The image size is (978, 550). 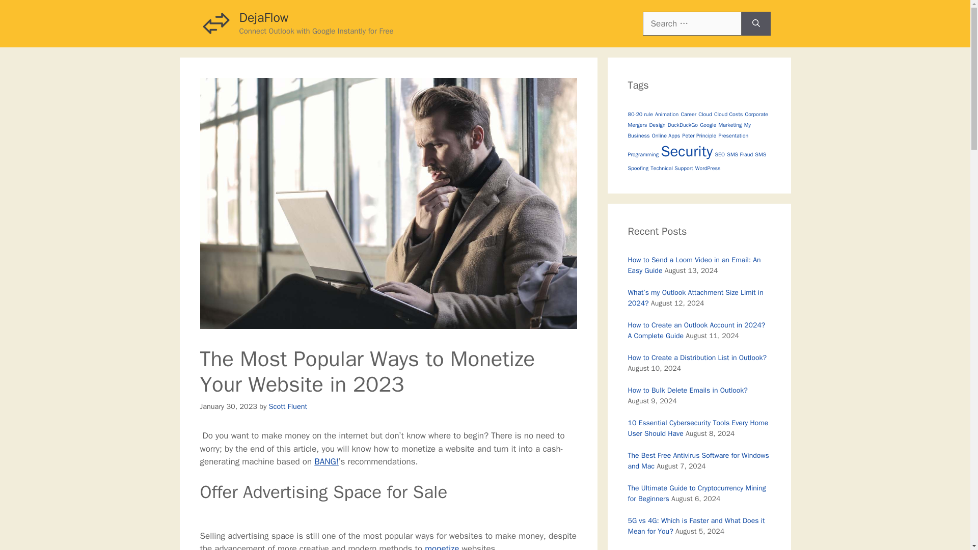 I want to click on DejaFlow, so click(x=264, y=17).